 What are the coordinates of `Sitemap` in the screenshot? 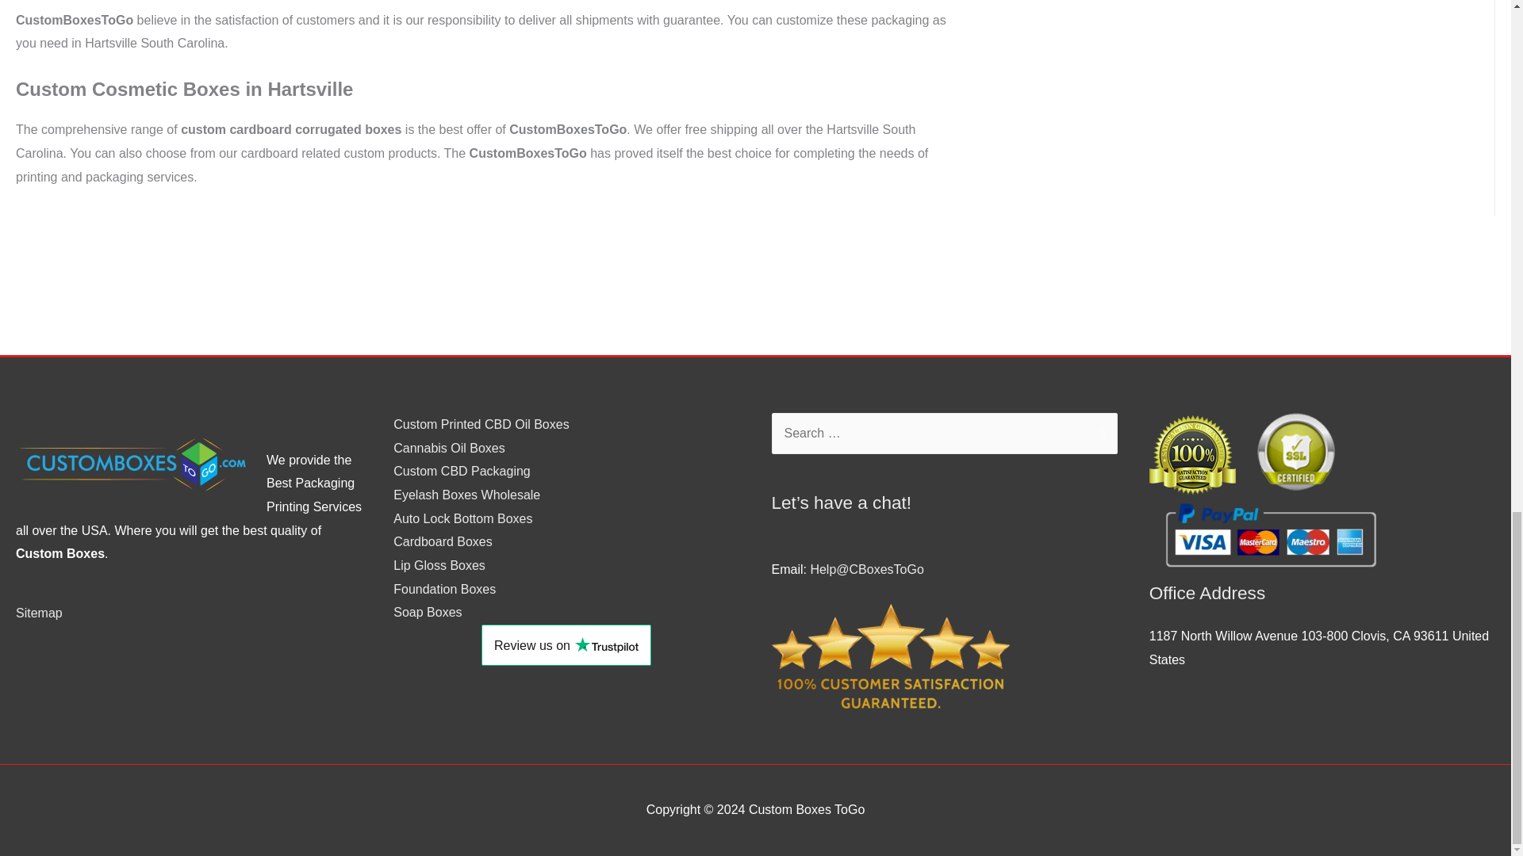 It's located at (38, 612).